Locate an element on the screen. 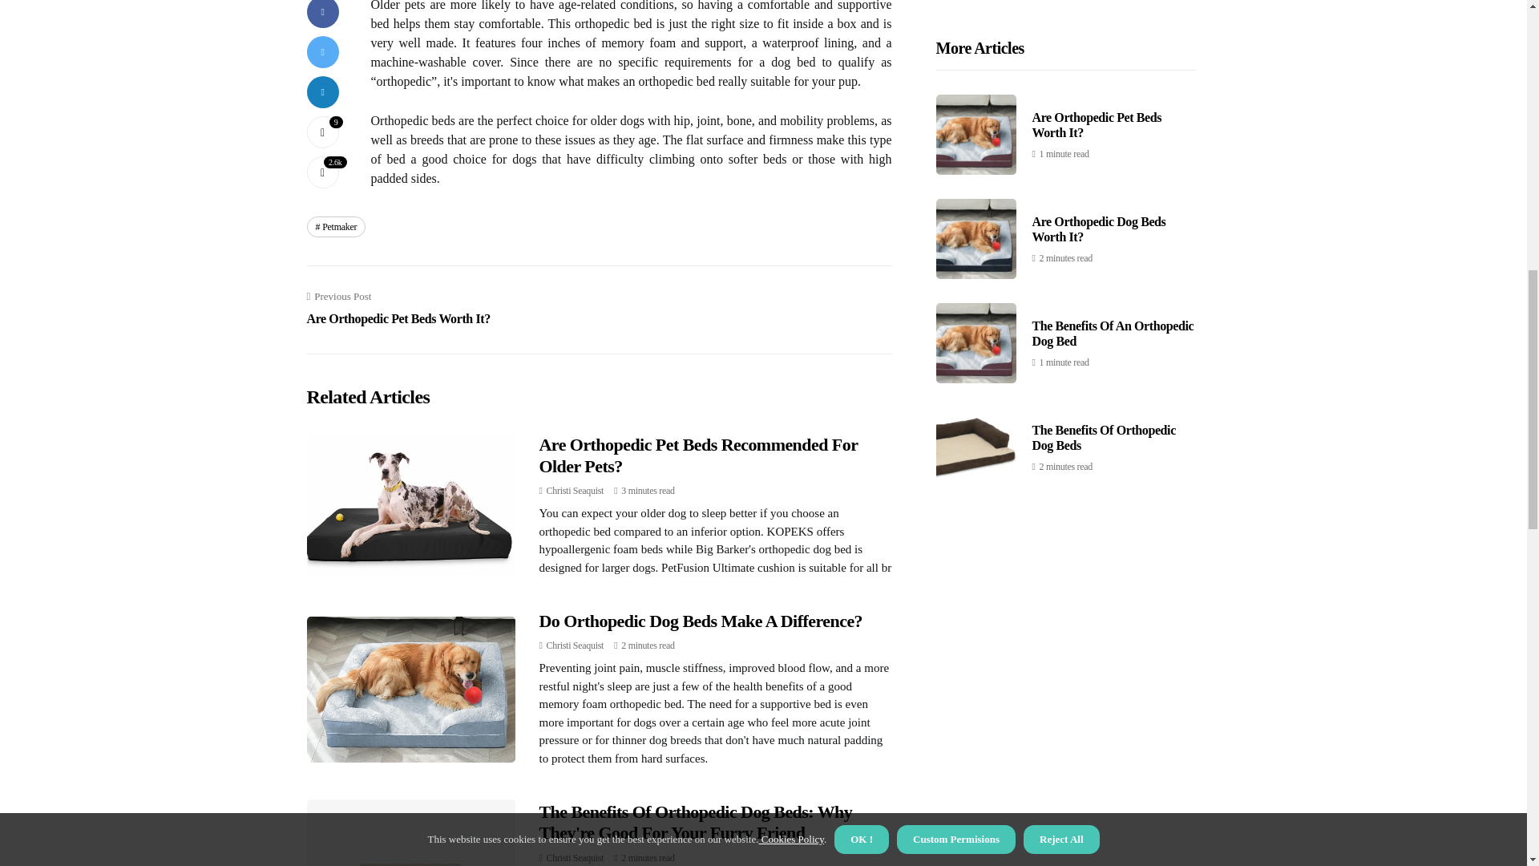 This screenshot has width=1539, height=866. Posts by Christi Seaquist is located at coordinates (576, 490).